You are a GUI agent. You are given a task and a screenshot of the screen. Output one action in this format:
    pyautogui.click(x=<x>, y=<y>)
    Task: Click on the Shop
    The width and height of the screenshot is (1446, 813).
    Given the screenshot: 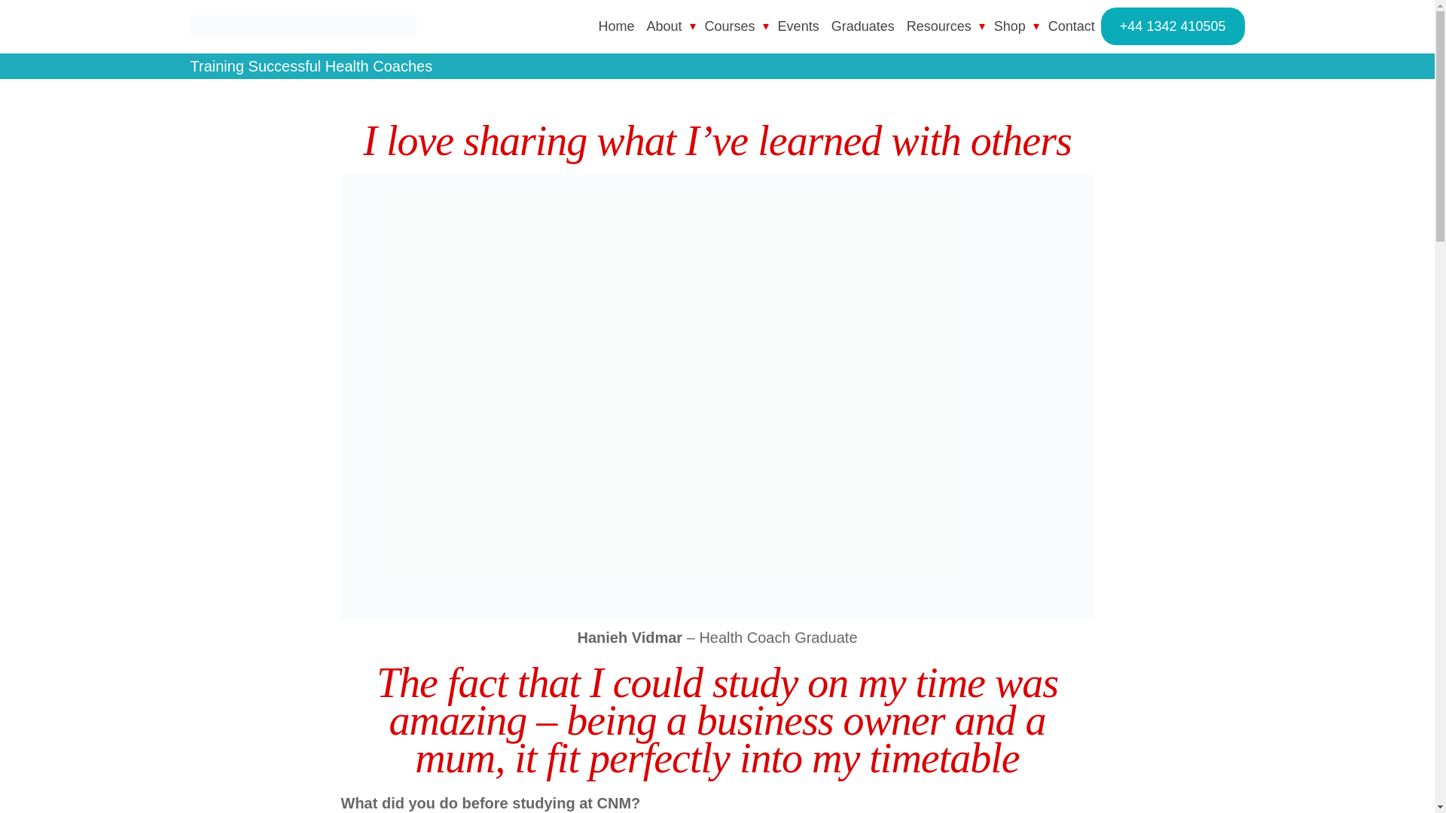 What is the action you would take?
    pyautogui.click(x=1009, y=26)
    